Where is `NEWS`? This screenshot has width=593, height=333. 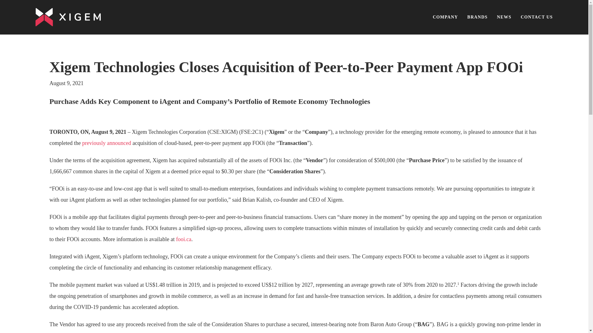 NEWS is located at coordinates (504, 17).